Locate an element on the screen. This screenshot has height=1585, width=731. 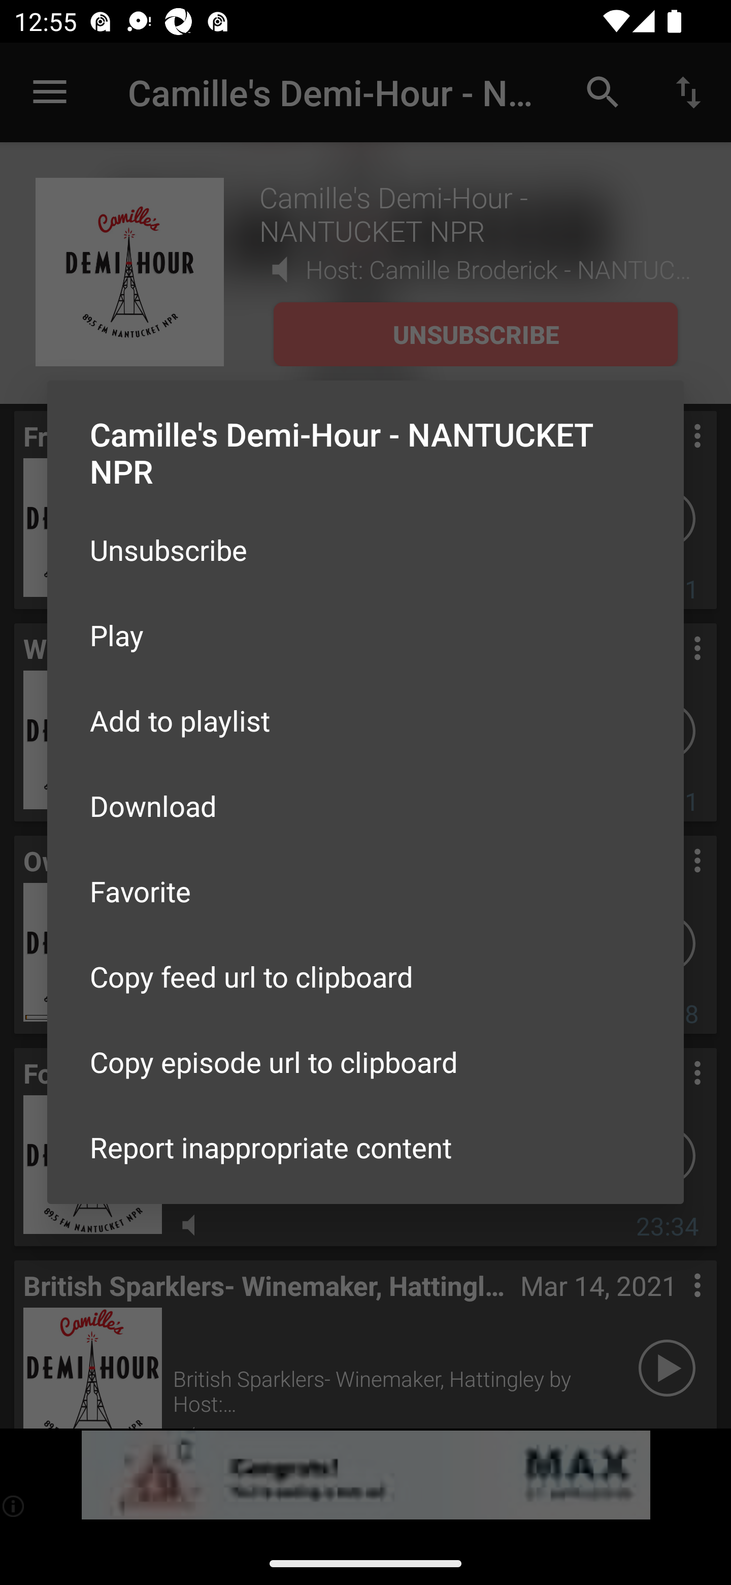
Copy feed url to clipboard is located at coordinates (365, 976).